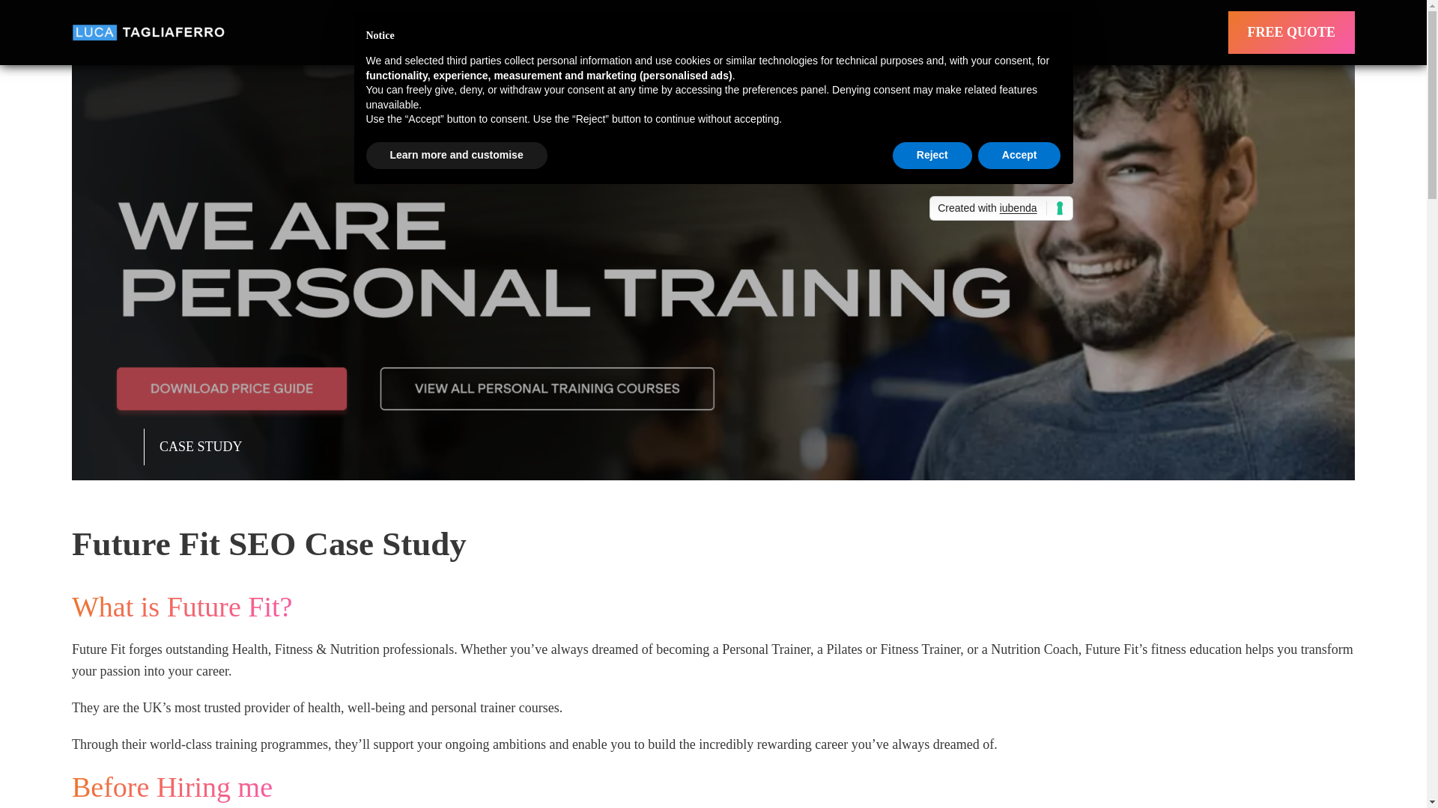 The image size is (1438, 808). I want to click on ABOUT, so click(900, 31).